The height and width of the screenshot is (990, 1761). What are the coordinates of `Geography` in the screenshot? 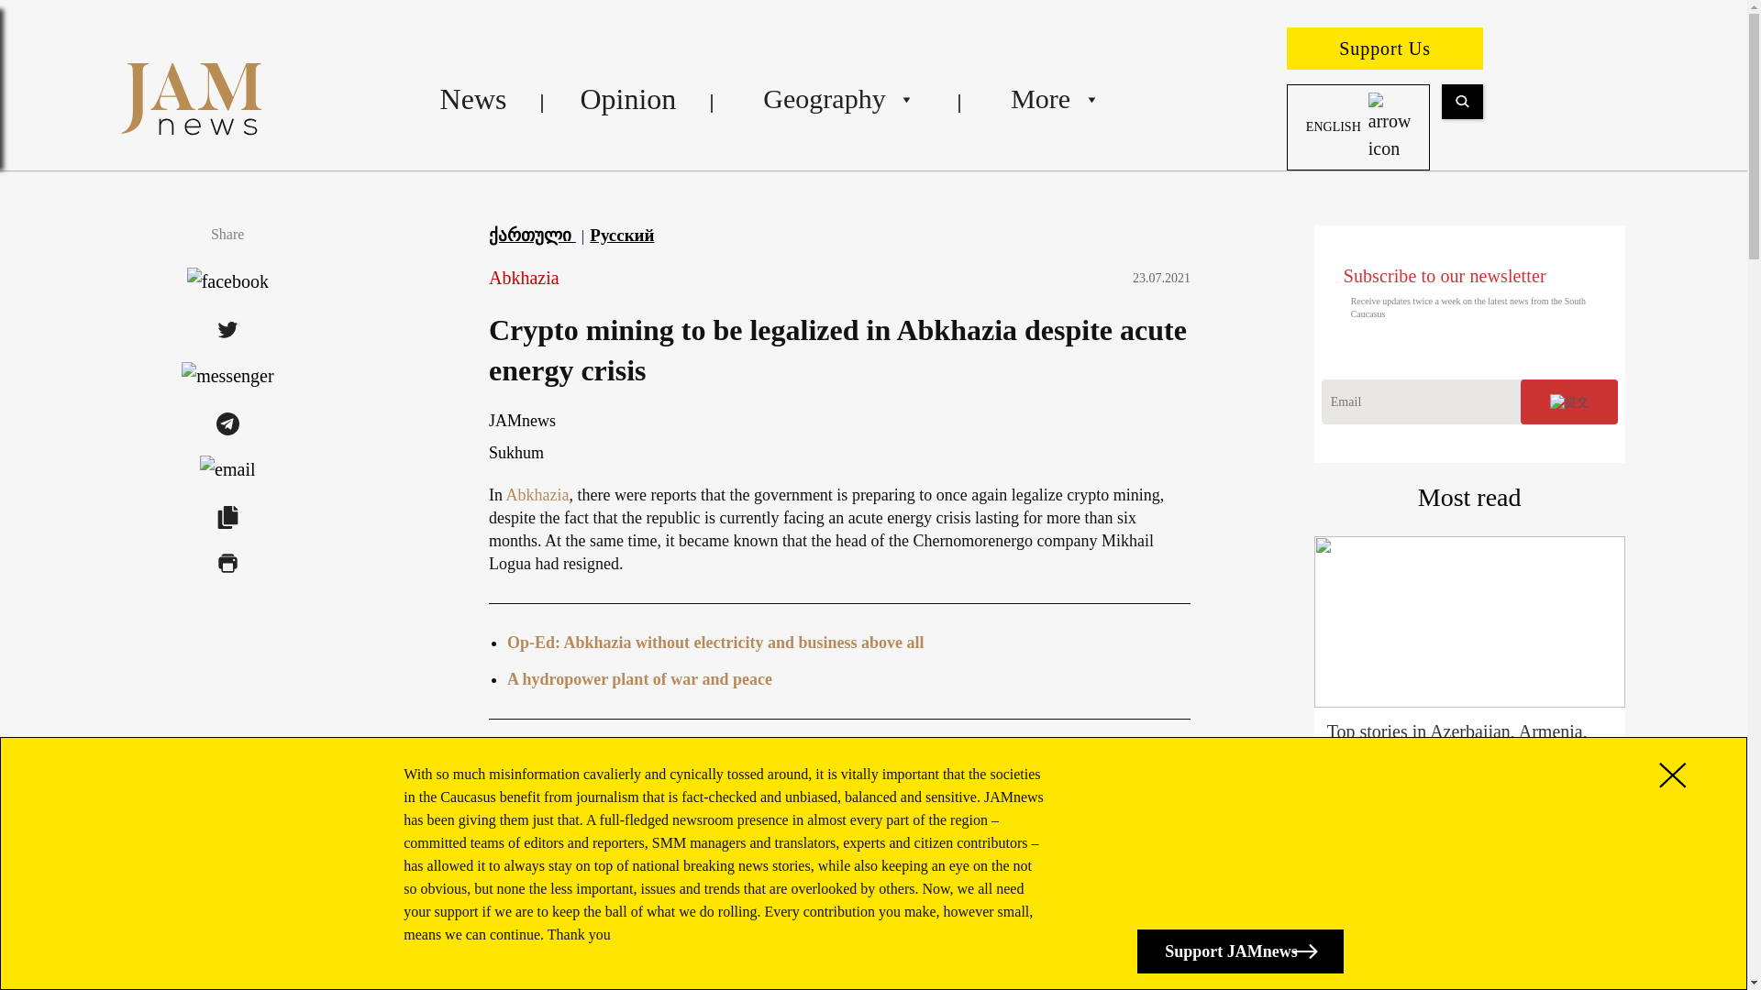 It's located at (836, 99).